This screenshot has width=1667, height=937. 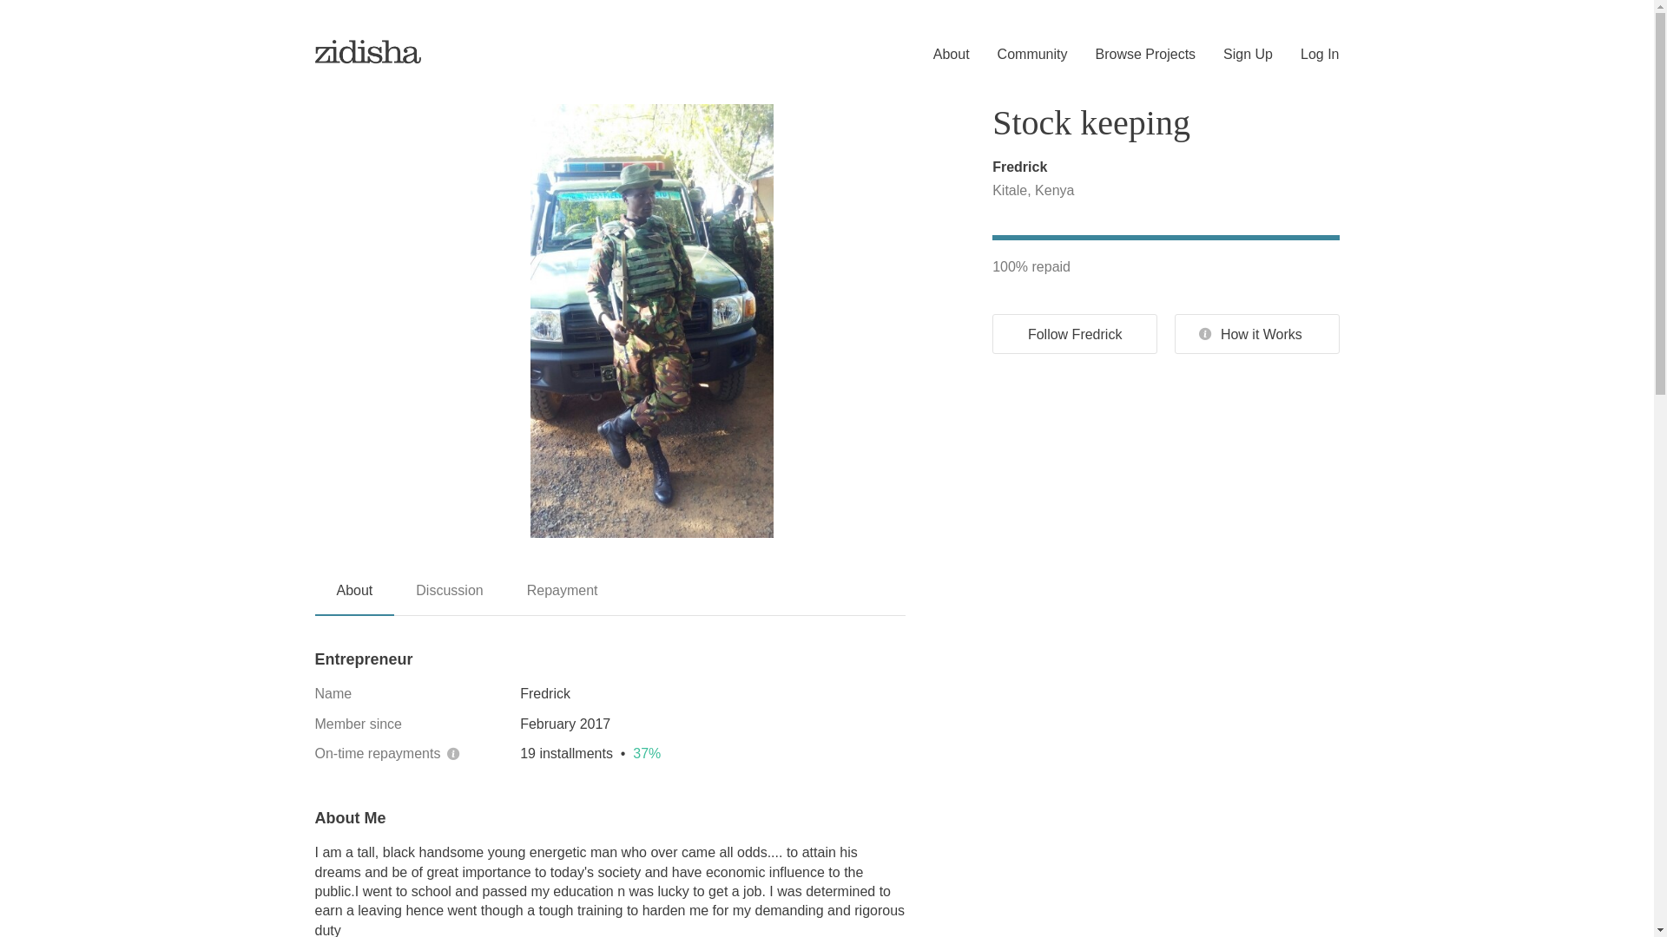 What do you see at coordinates (938, 55) in the screenshot?
I see `About` at bounding box center [938, 55].